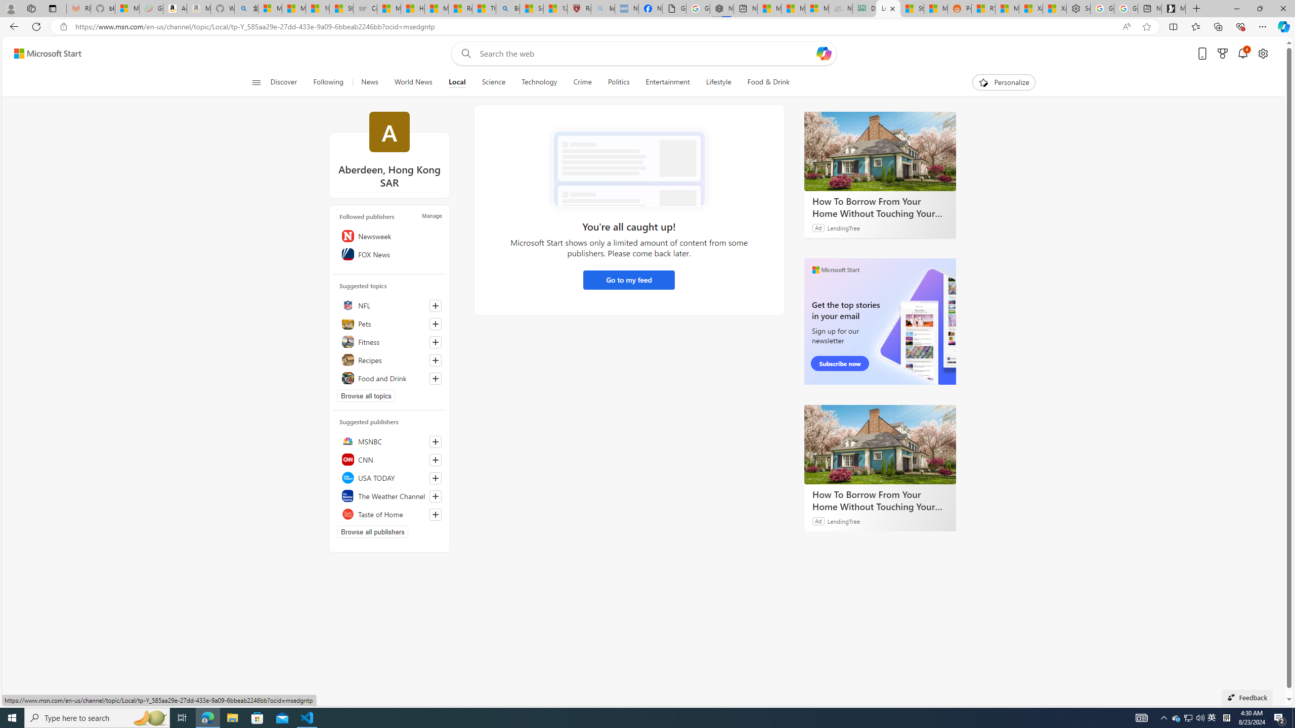  I want to click on Browse all topics, so click(366, 395).